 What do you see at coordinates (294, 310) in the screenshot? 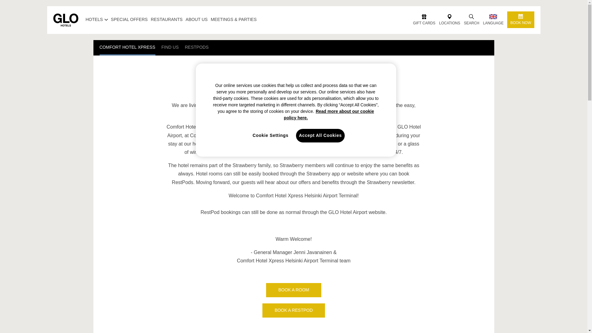
I see `BOOK A RESTPOD` at bounding box center [294, 310].